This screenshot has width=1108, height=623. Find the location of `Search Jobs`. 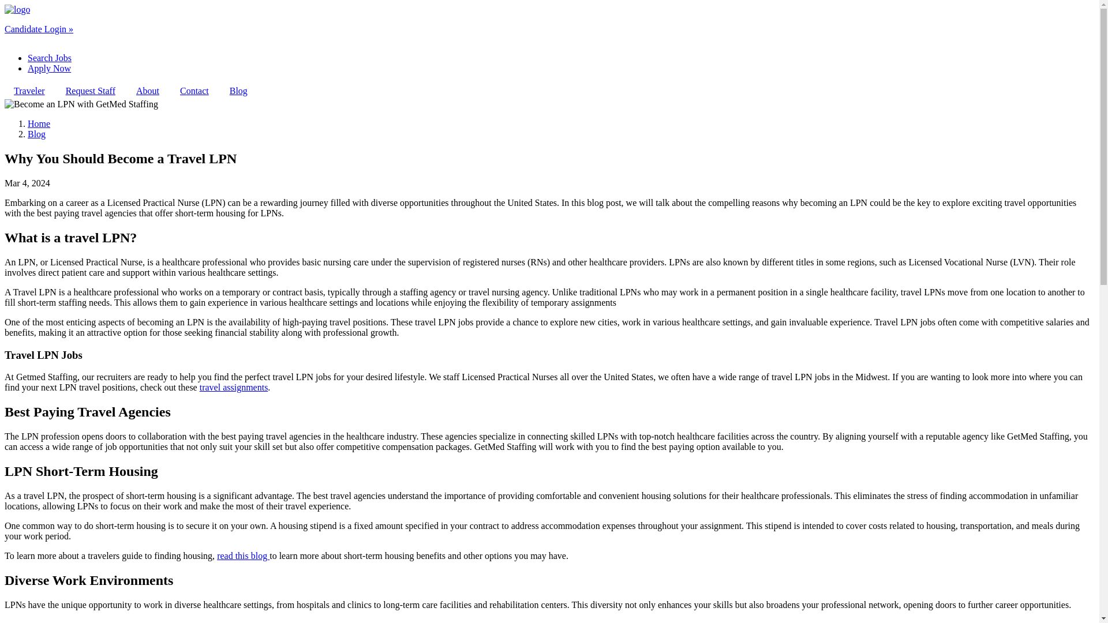

Search Jobs is located at coordinates (50, 58).